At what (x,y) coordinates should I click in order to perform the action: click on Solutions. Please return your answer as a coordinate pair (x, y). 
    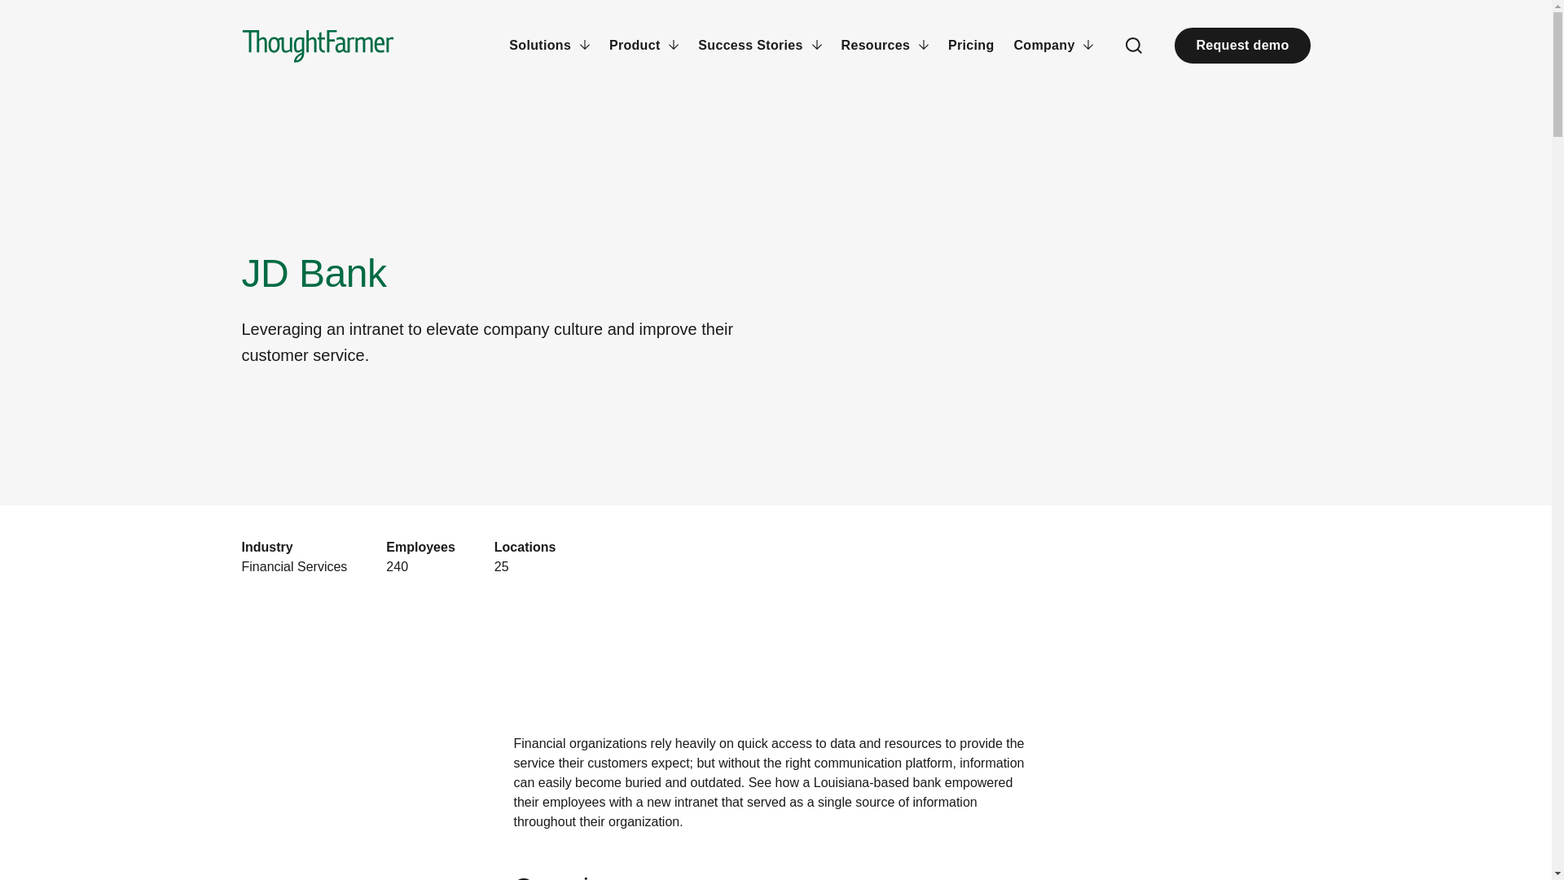
    Looking at the image, I should click on (549, 46).